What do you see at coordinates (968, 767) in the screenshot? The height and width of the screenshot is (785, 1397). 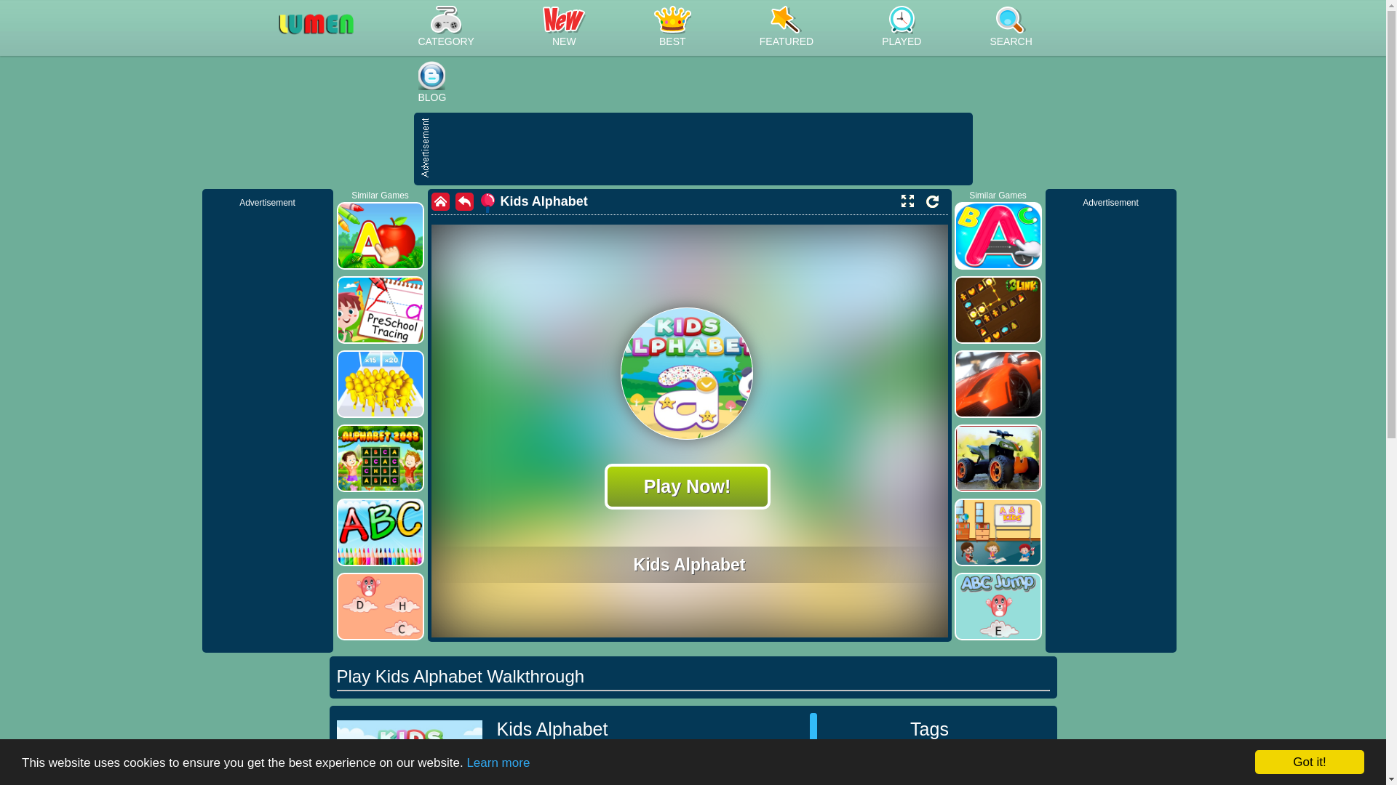 I see `Baby Hazel` at bounding box center [968, 767].